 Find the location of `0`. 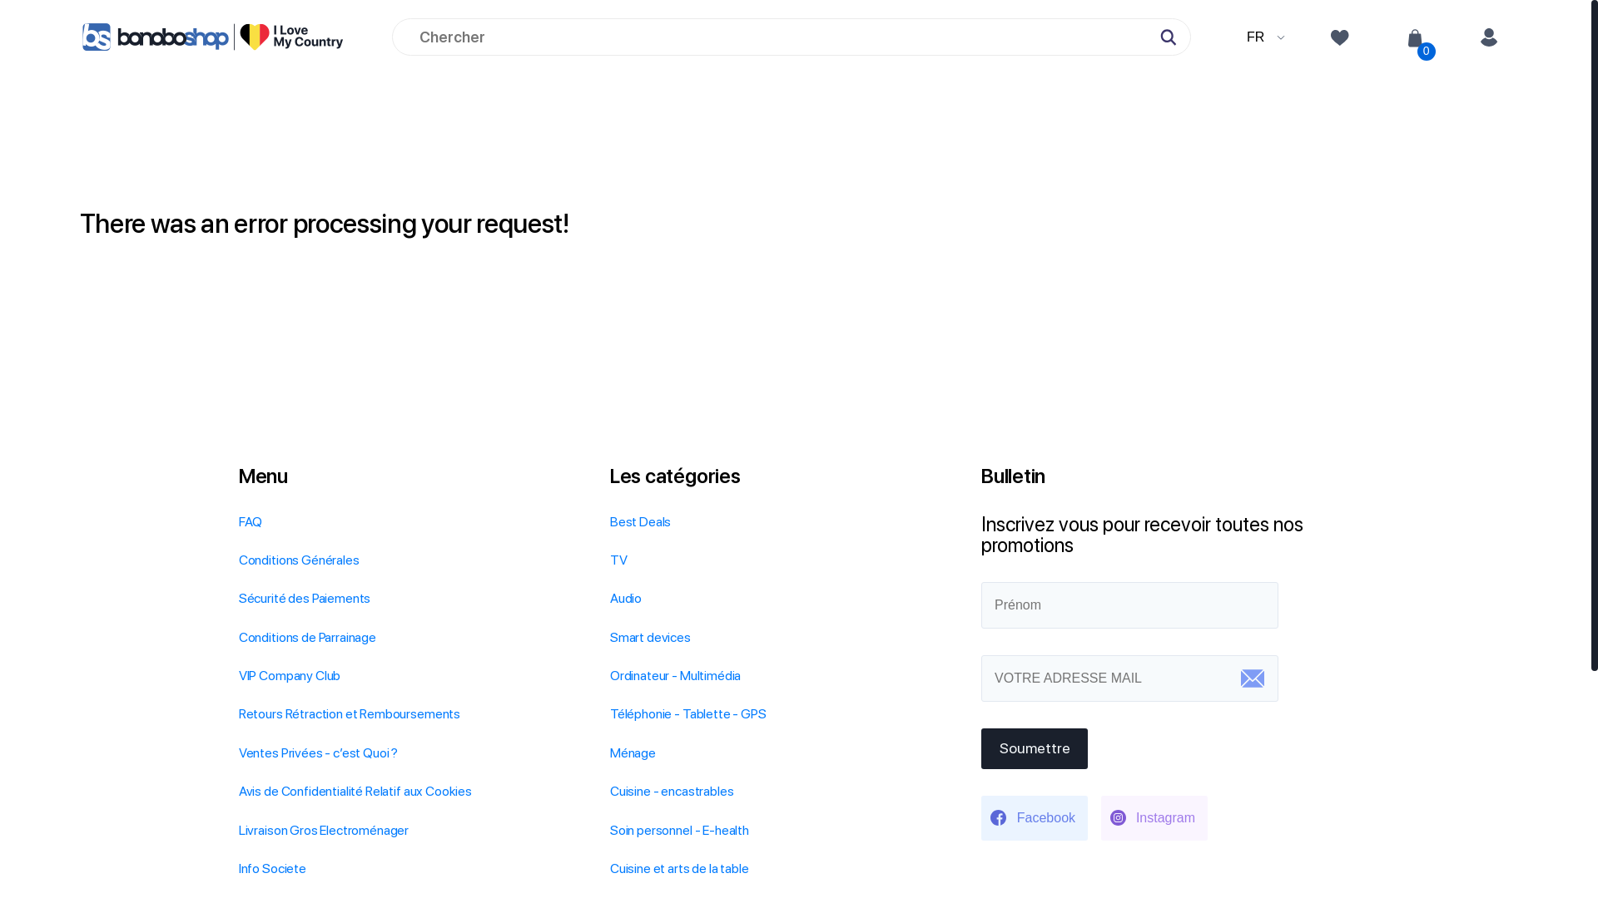

0 is located at coordinates (1415, 37).